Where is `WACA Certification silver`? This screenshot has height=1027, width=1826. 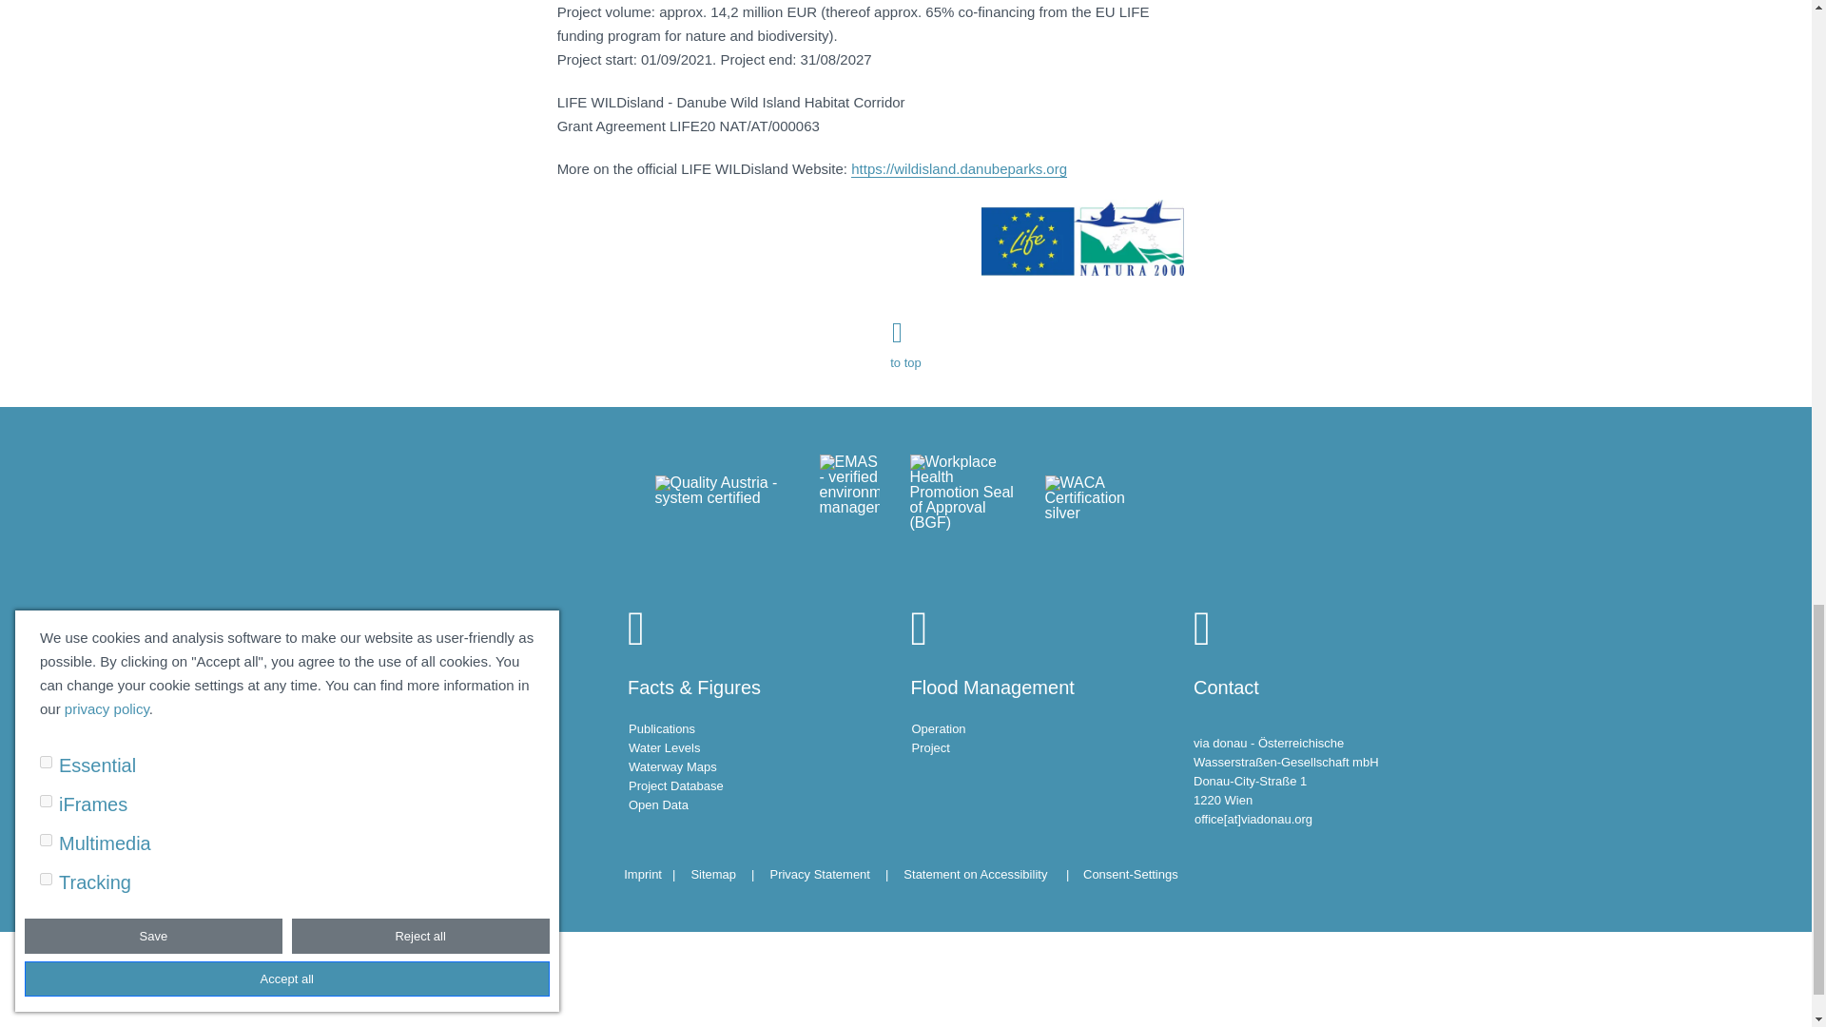 WACA Certification silver is located at coordinates (1099, 506).